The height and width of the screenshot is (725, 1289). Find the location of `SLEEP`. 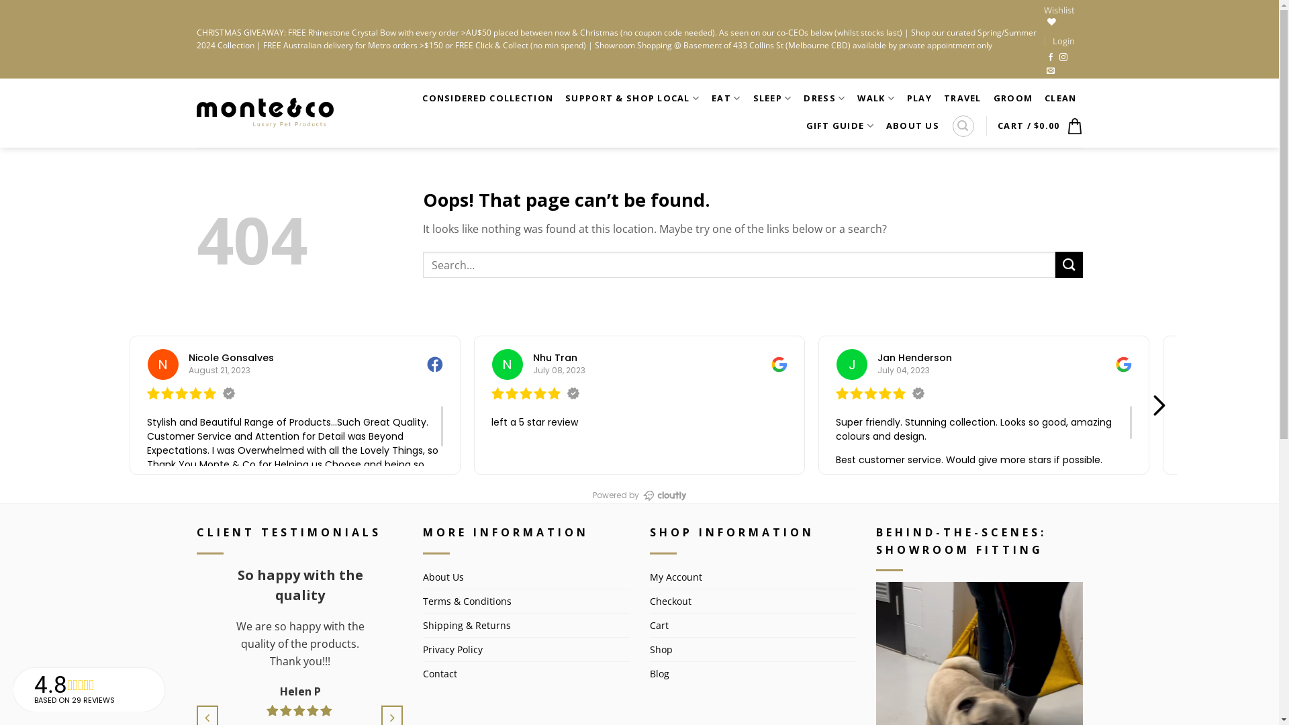

SLEEP is located at coordinates (773, 98).